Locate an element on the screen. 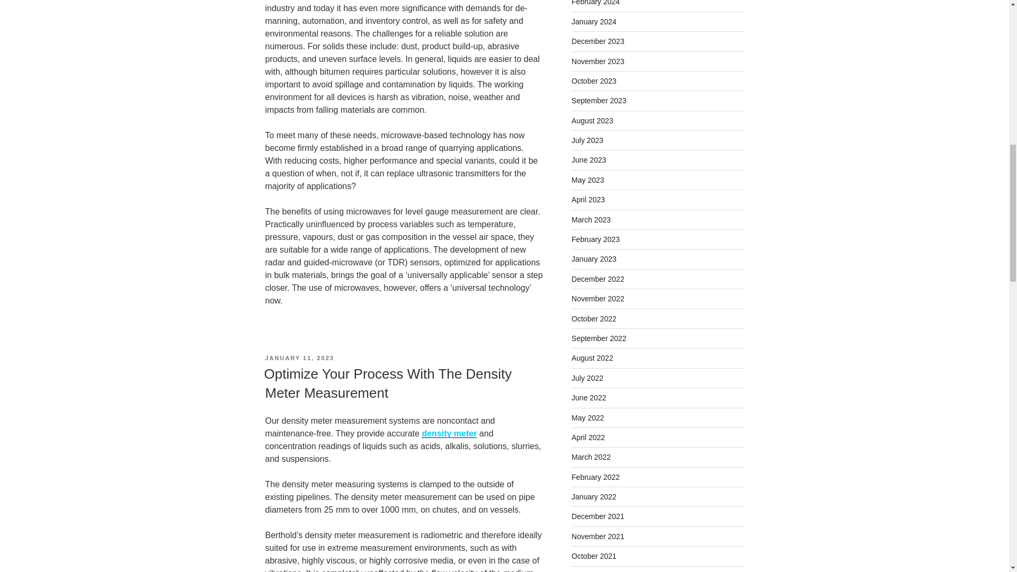  November 2023 is located at coordinates (597, 61).